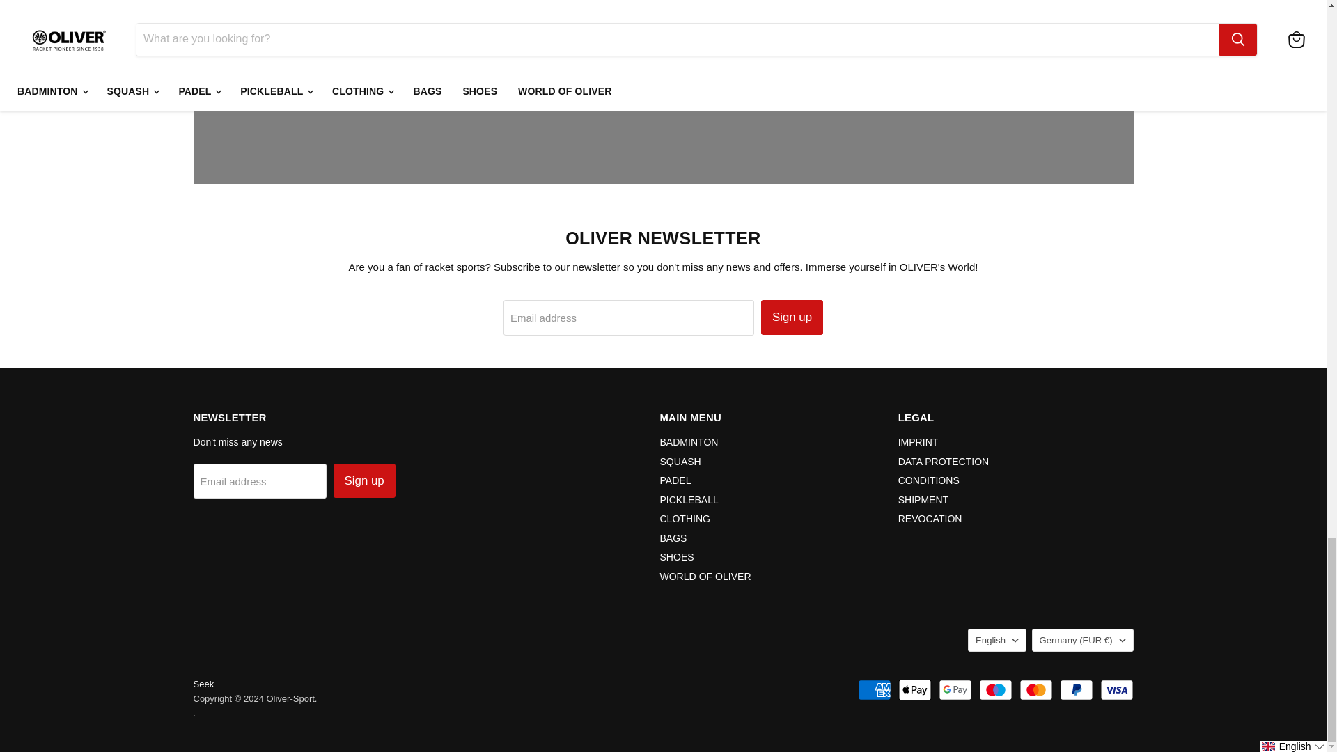  What do you see at coordinates (955, 689) in the screenshot?
I see `Google Pay` at bounding box center [955, 689].